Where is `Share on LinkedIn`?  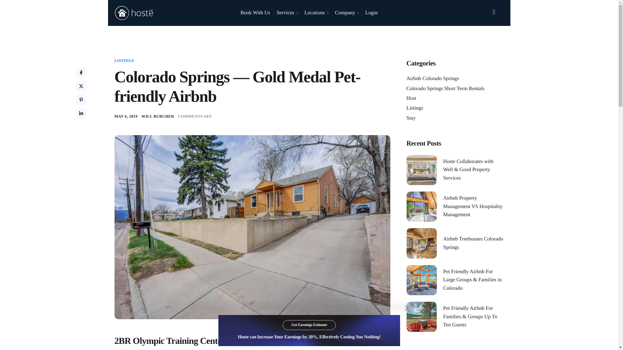
Share on LinkedIn is located at coordinates (81, 113).